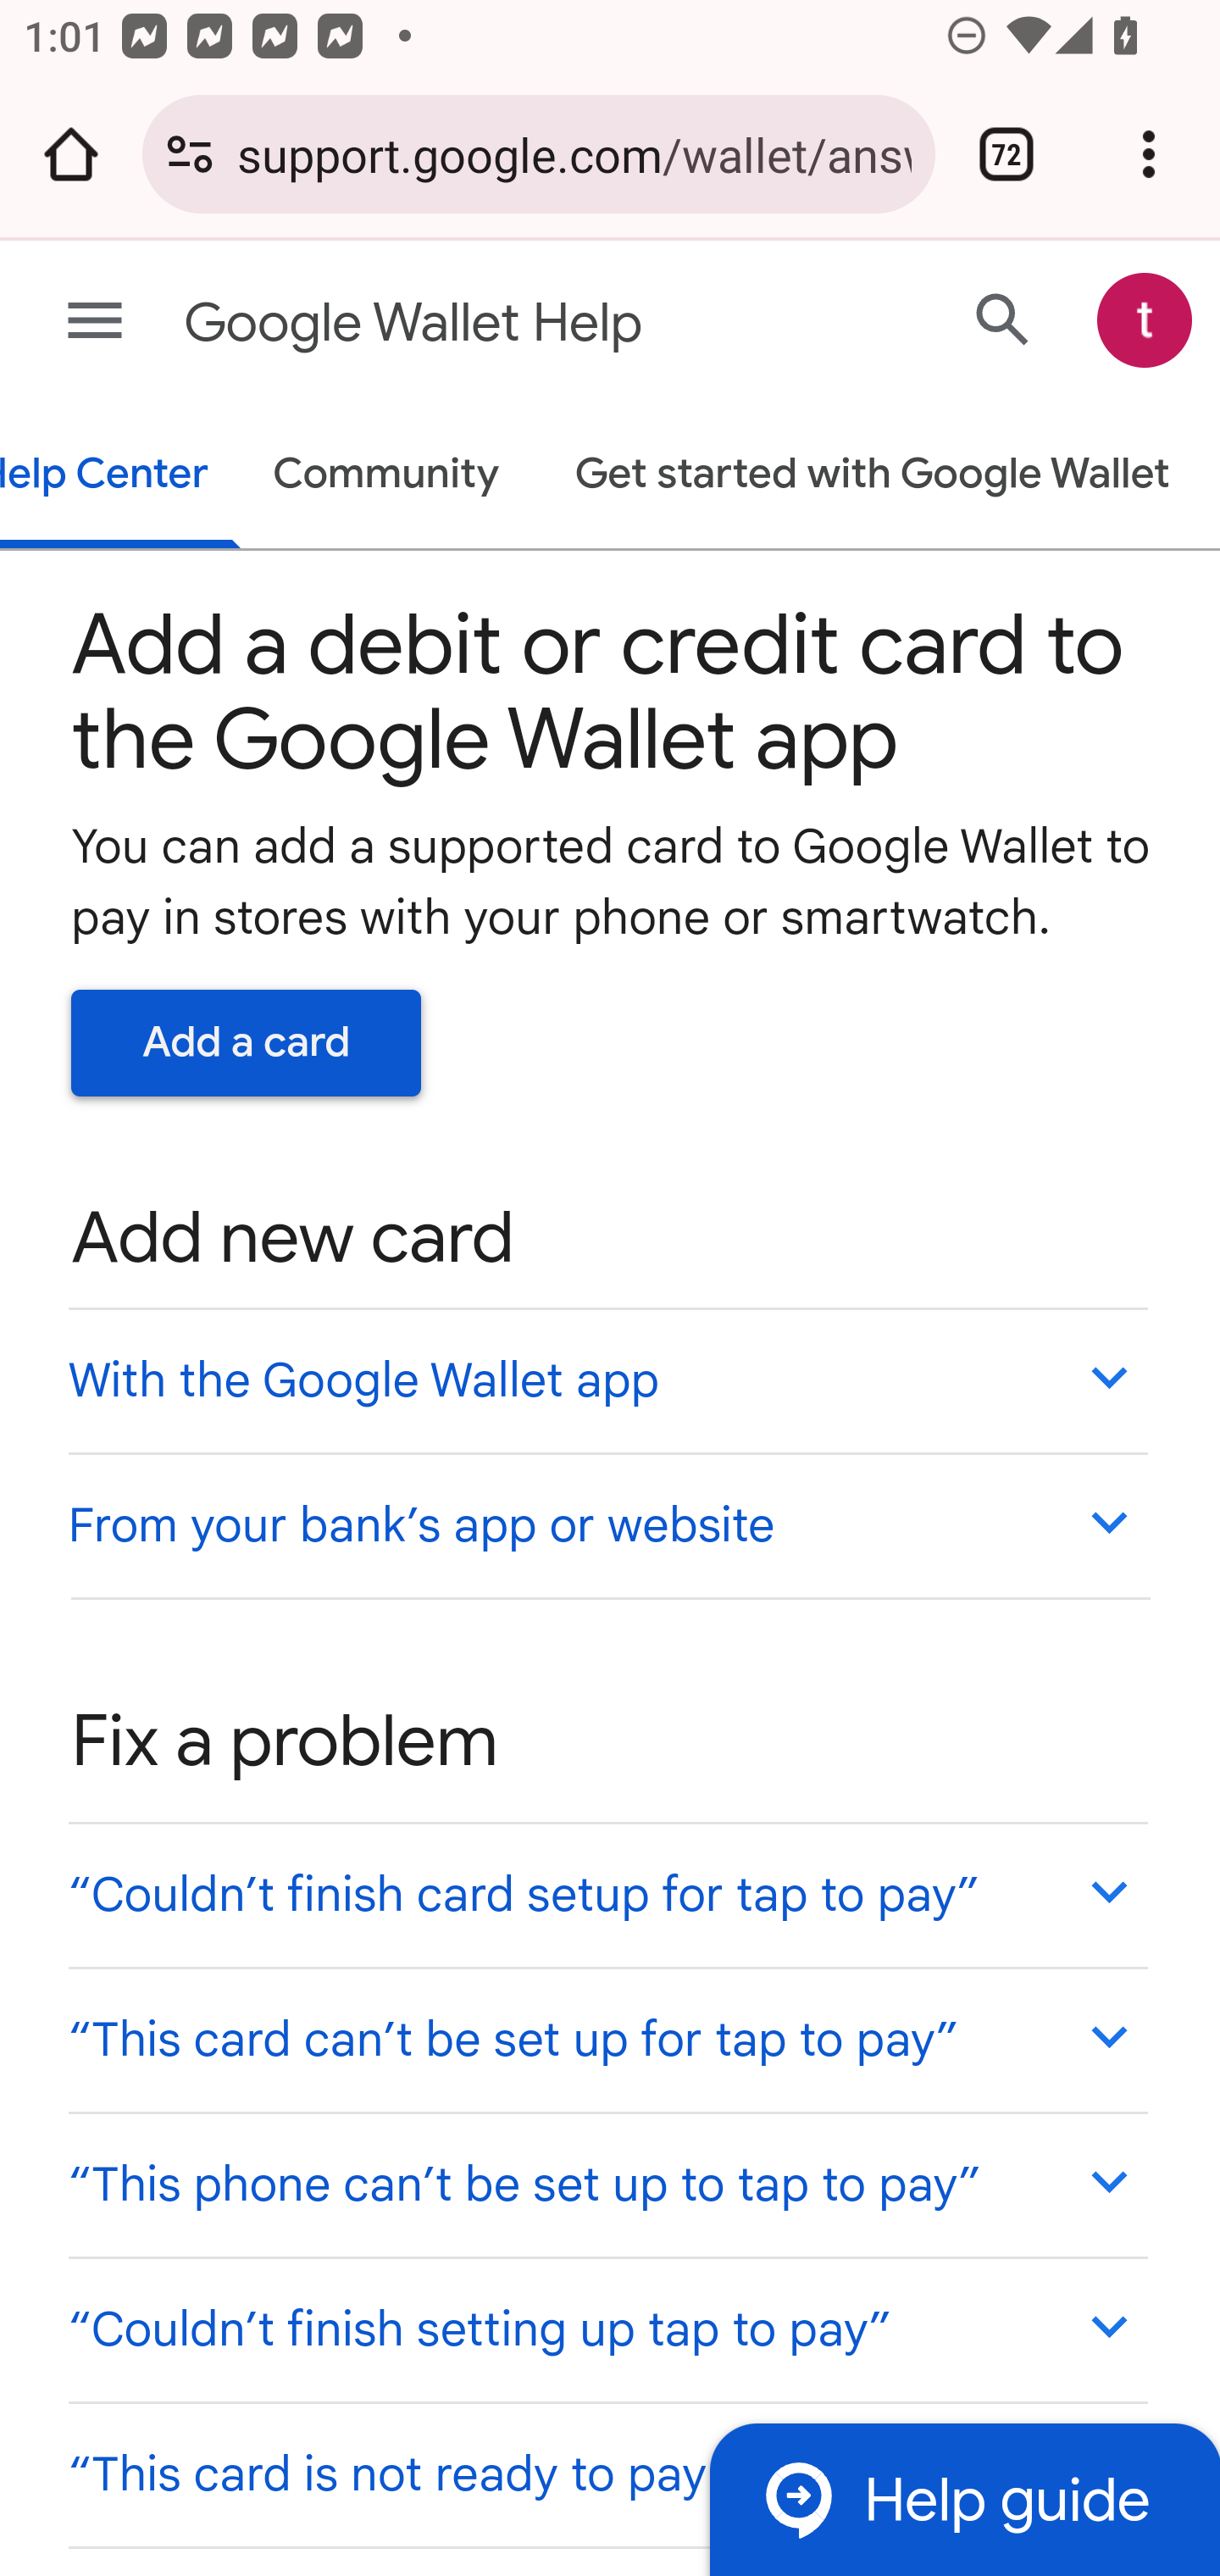 Image resolution: width=1220 pixels, height=2576 pixels. What do you see at coordinates (247, 1042) in the screenshot?
I see `Add a card` at bounding box center [247, 1042].